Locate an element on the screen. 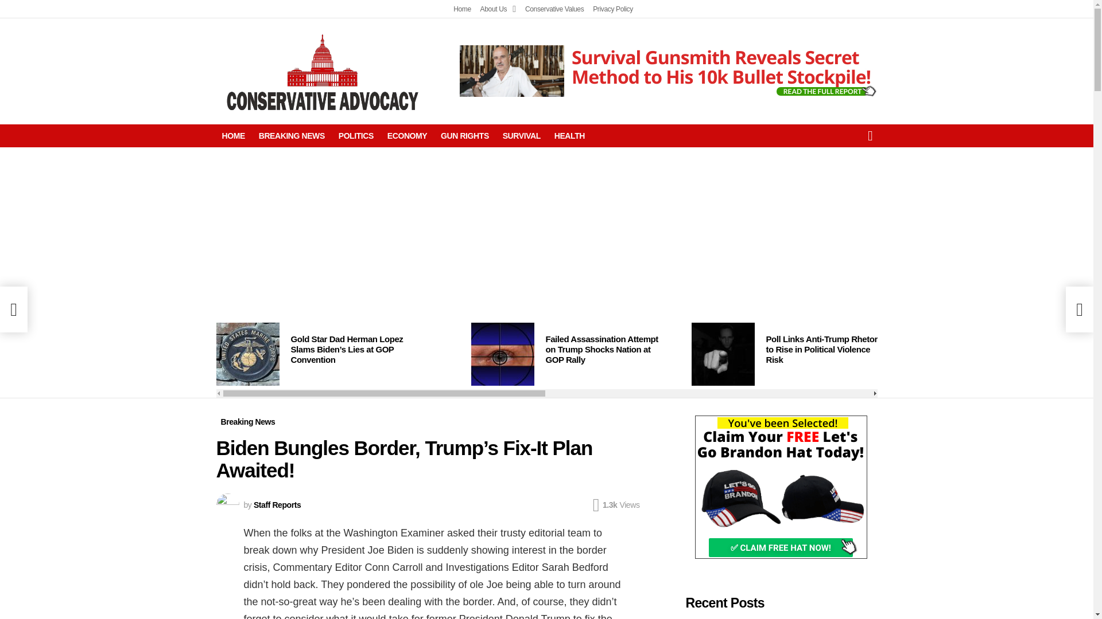 The image size is (1102, 619). BREAKING NEWS is located at coordinates (292, 135).